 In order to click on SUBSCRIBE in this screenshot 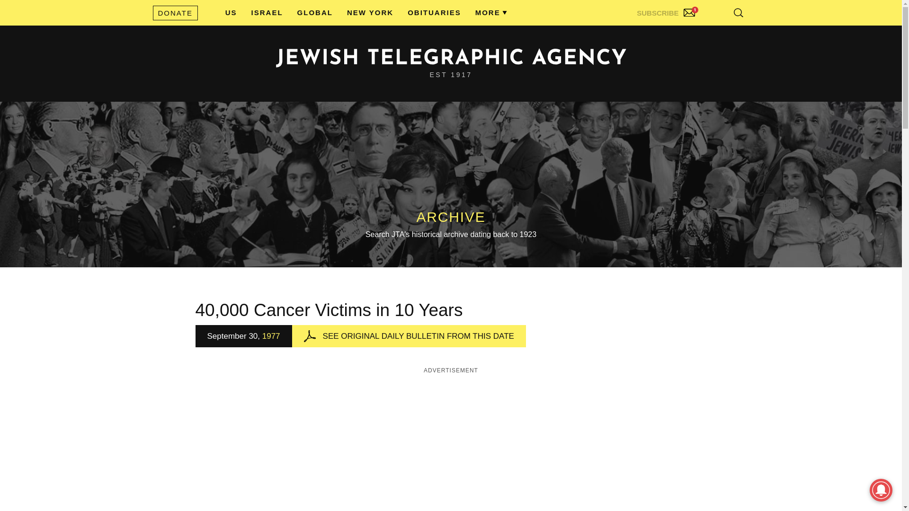, I will do `click(667, 10)`.